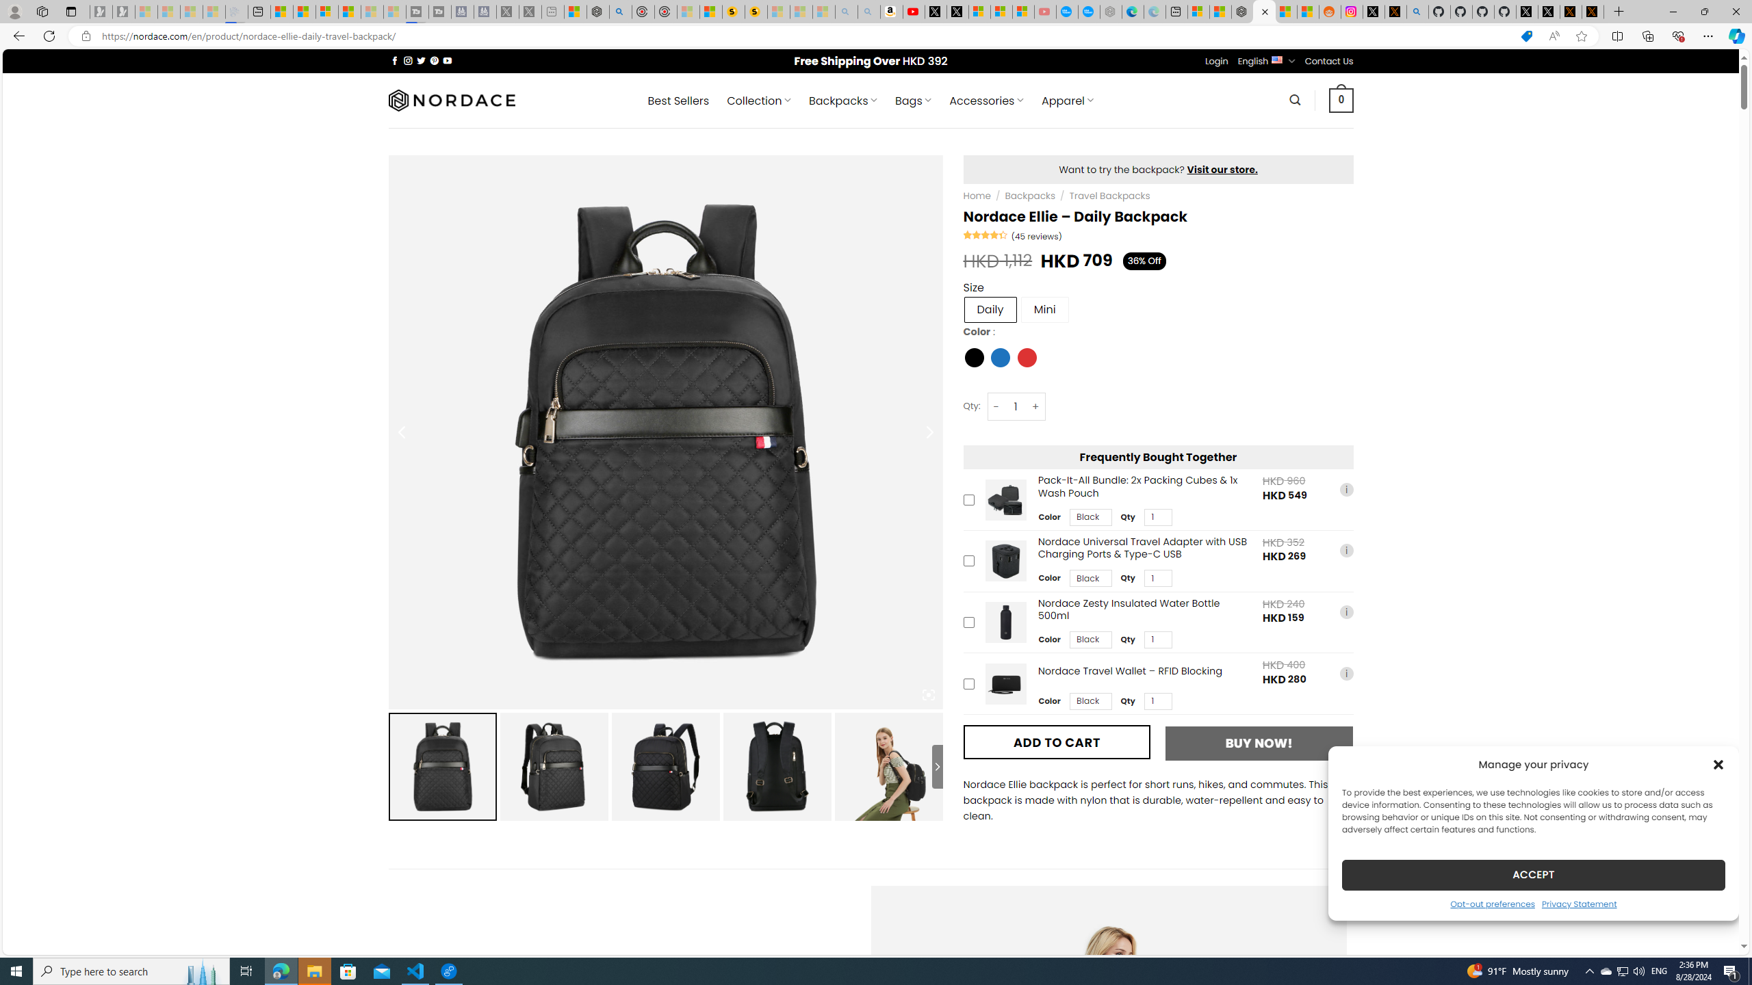  What do you see at coordinates (1549, 12) in the screenshot?
I see `GitHub (@github) / X` at bounding box center [1549, 12].